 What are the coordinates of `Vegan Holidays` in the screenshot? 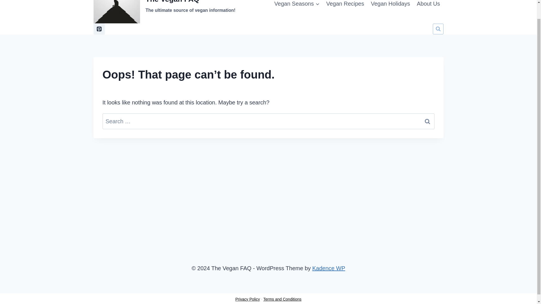 It's located at (390, 6).